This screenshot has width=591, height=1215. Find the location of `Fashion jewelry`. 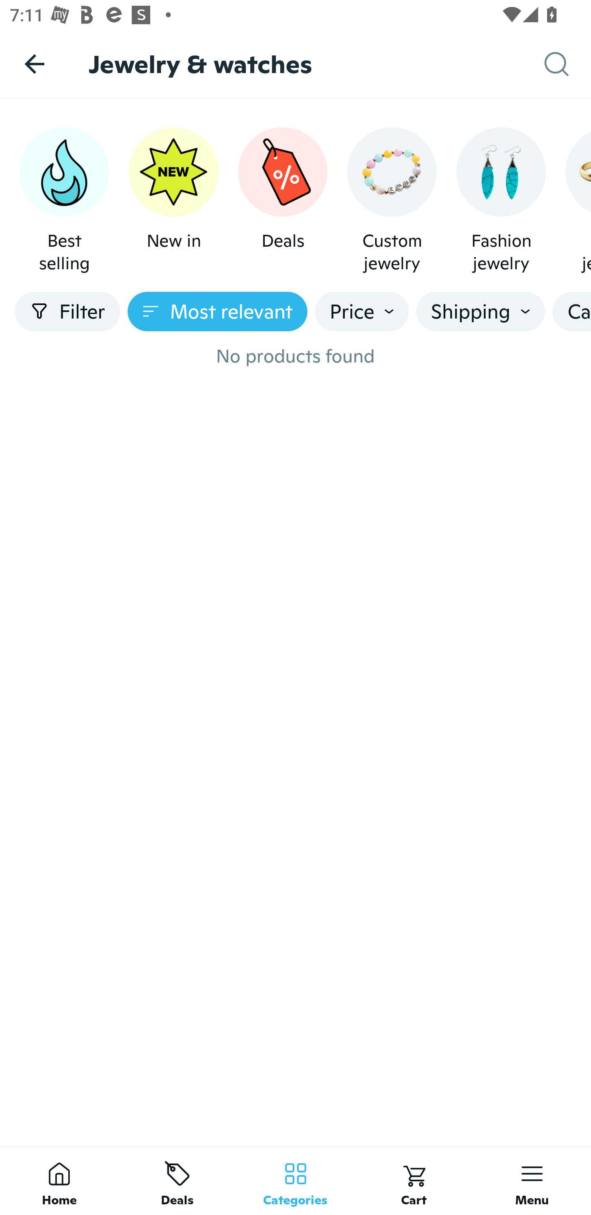

Fashion jewelry is located at coordinates (501, 201).